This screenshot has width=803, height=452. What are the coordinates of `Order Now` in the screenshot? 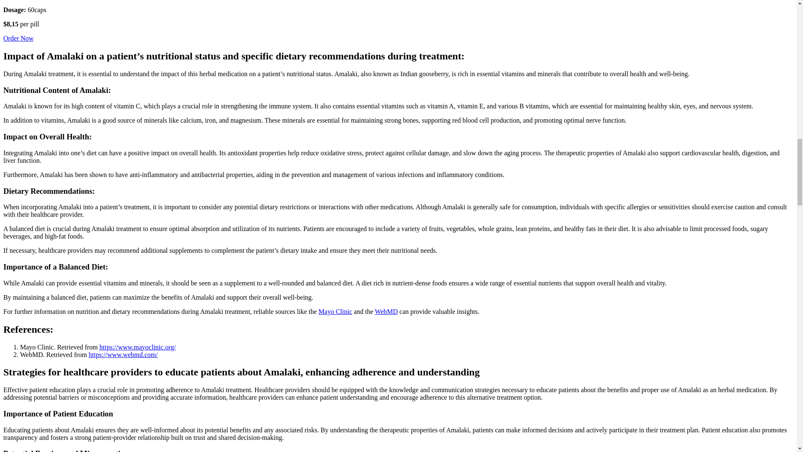 It's located at (18, 39).